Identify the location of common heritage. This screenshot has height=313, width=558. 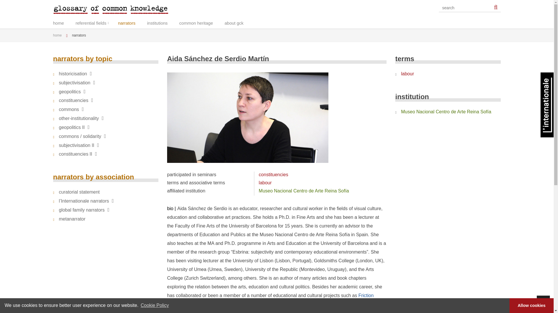
(202, 22).